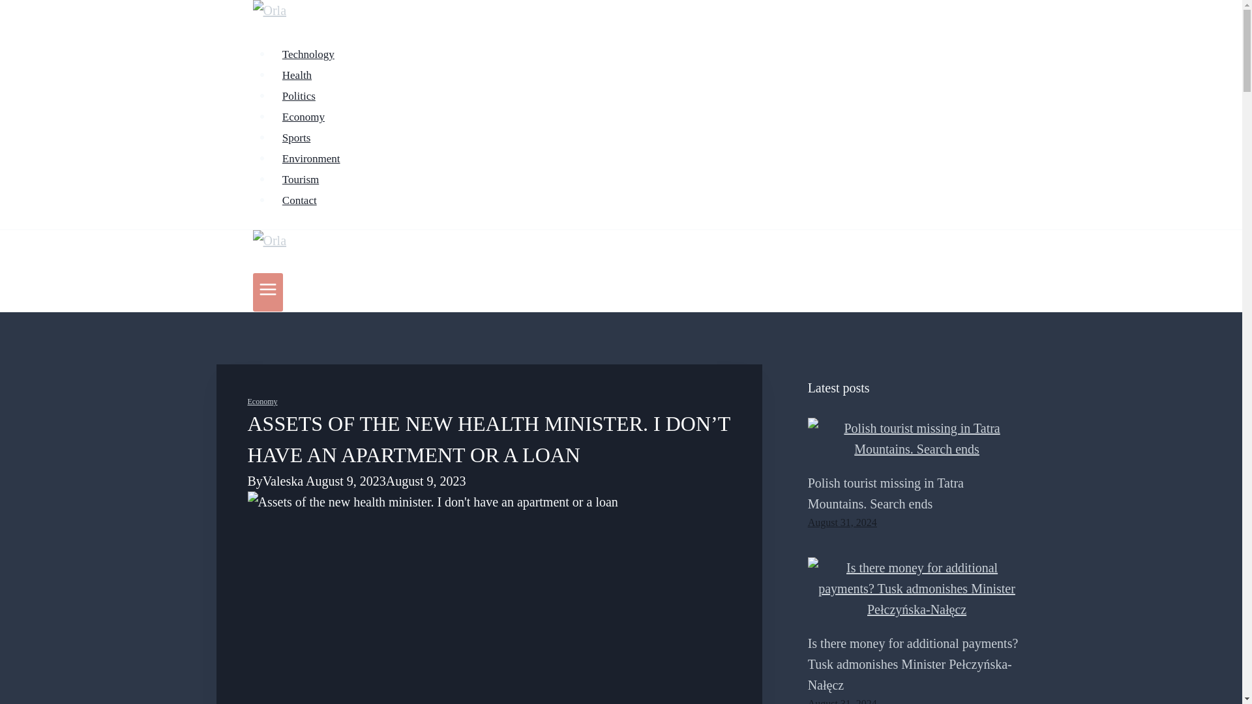 This screenshot has width=1252, height=704. What do you see at coordinates (842, 701) in the screenshot?
I see `August 31, 2024` at bounding box center [842, 701].